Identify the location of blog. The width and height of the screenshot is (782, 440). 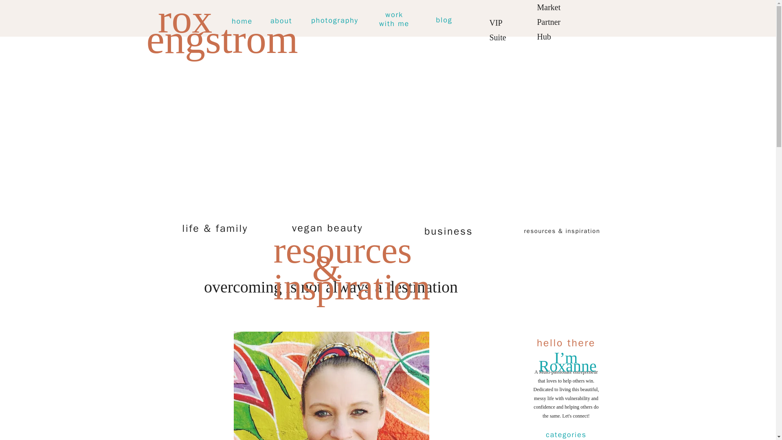
(444, 20).